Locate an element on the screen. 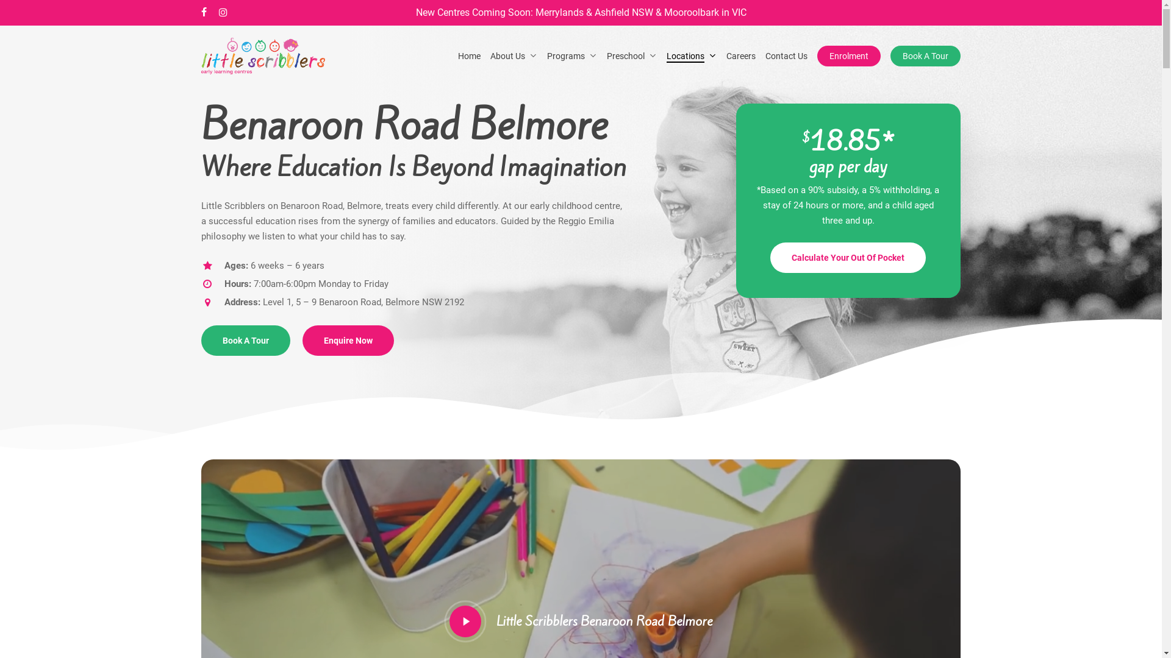 This screenshot has width=1171, height=658. Programs is located at coordinates (572, 56).